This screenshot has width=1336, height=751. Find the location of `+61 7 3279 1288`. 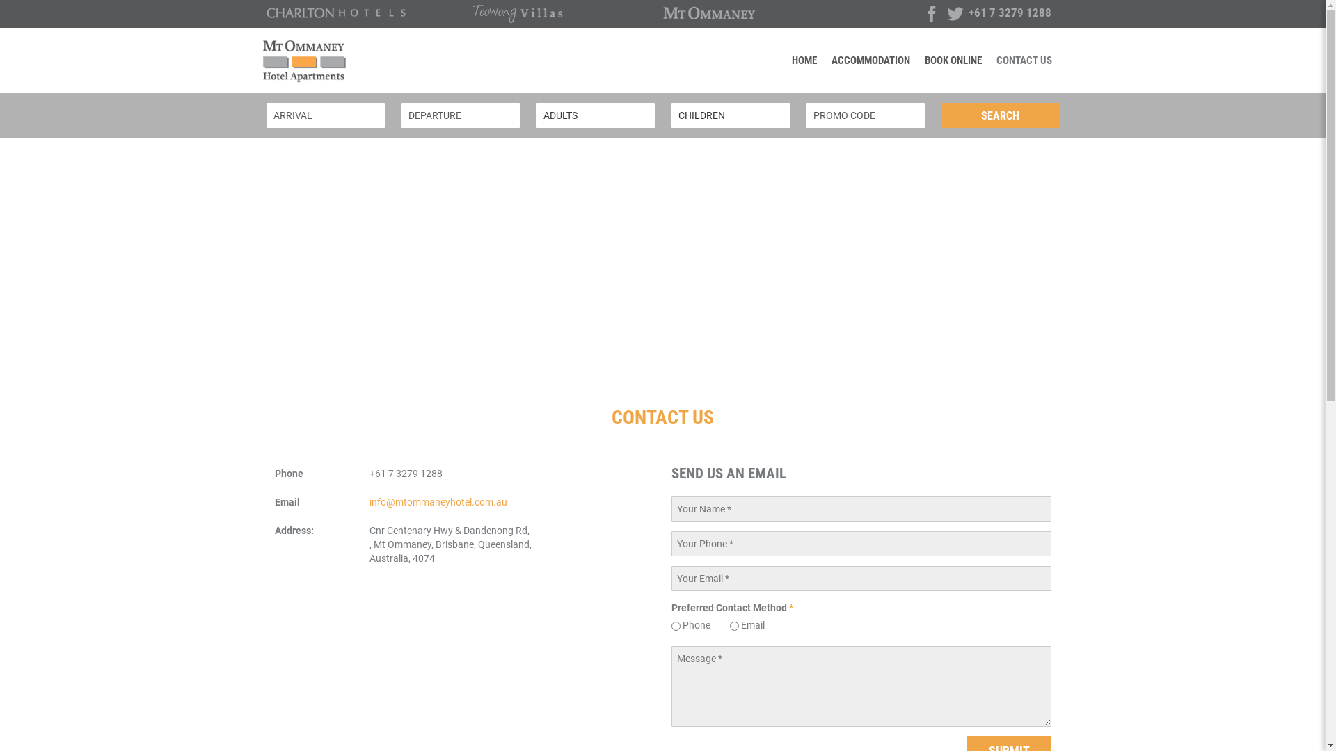

+61 7 3279 1288 is located at coordinates (1010, 13).